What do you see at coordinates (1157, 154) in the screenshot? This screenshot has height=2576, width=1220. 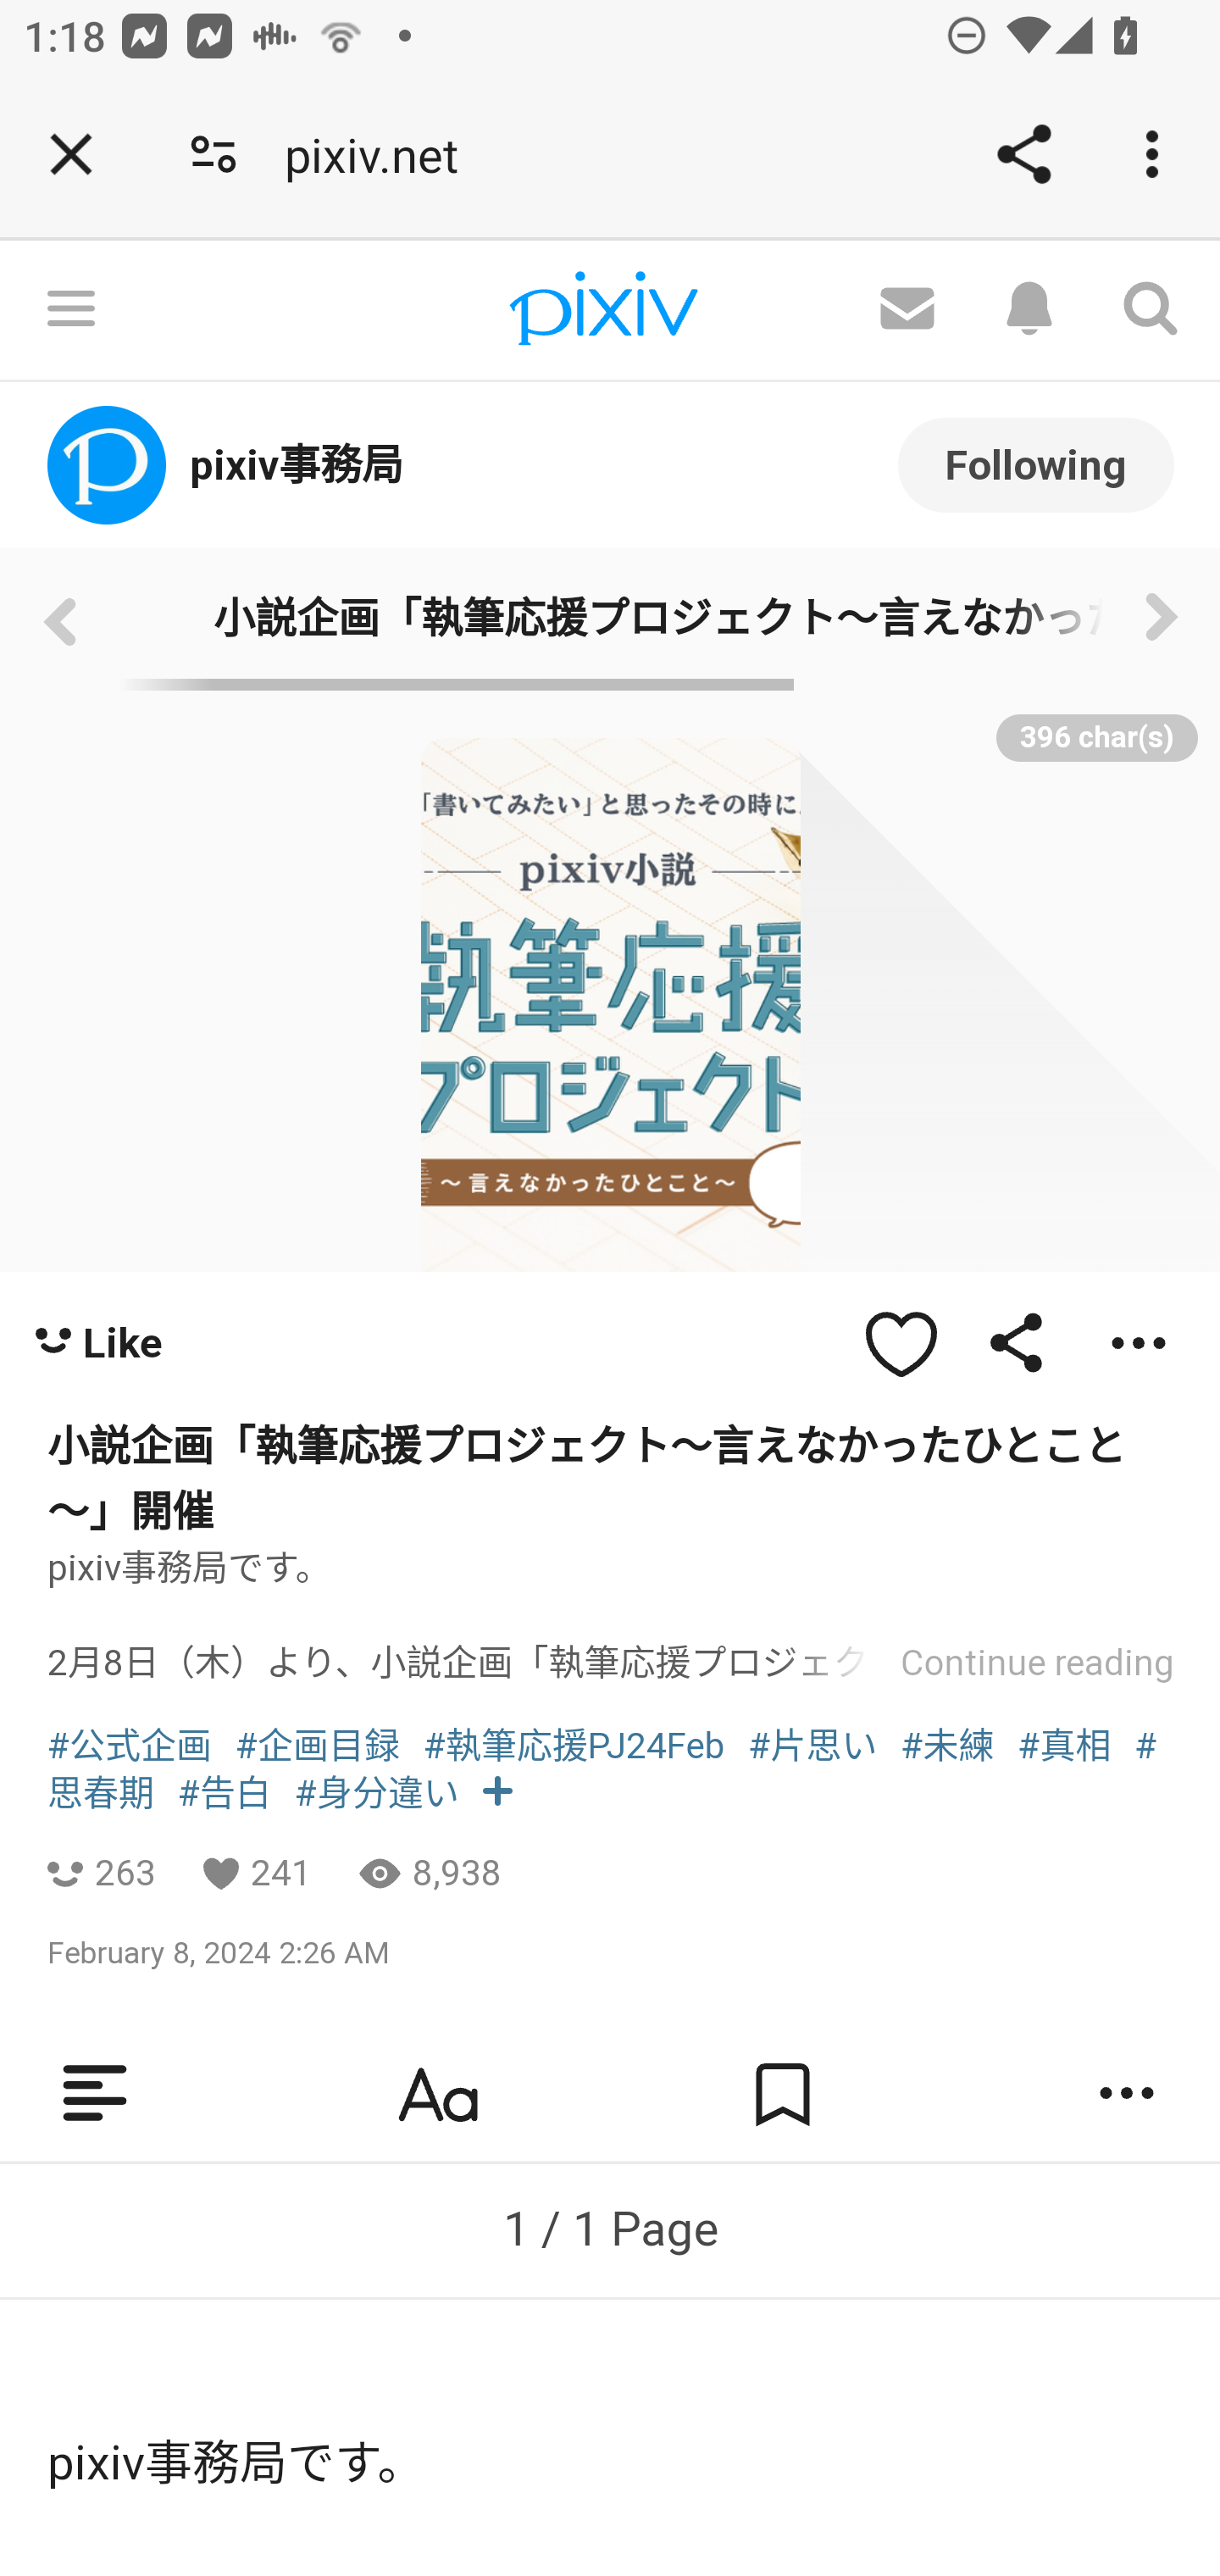 I see `Customize and control Google Chrome` at bounding box center [1157, 154].